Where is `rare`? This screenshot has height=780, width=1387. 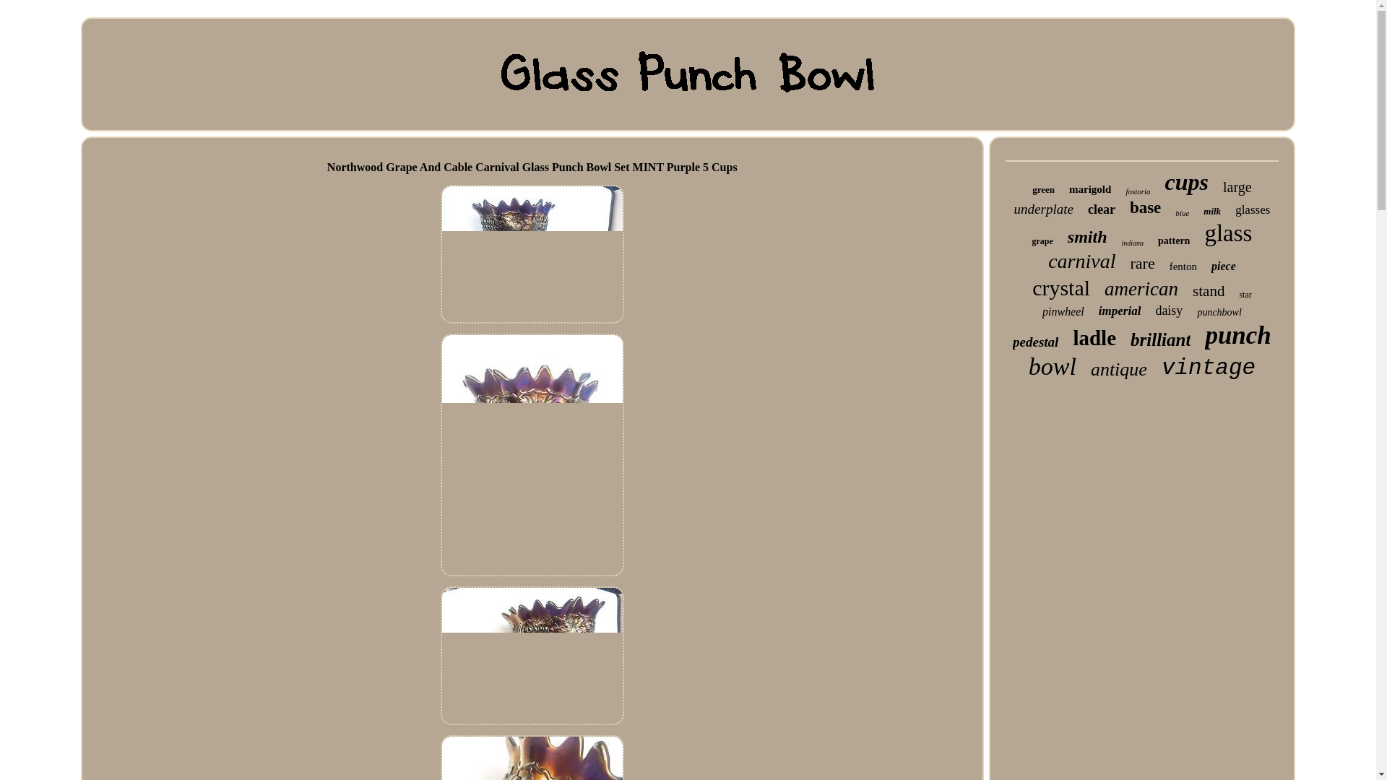
rare is located at coordinates (1141, 264).